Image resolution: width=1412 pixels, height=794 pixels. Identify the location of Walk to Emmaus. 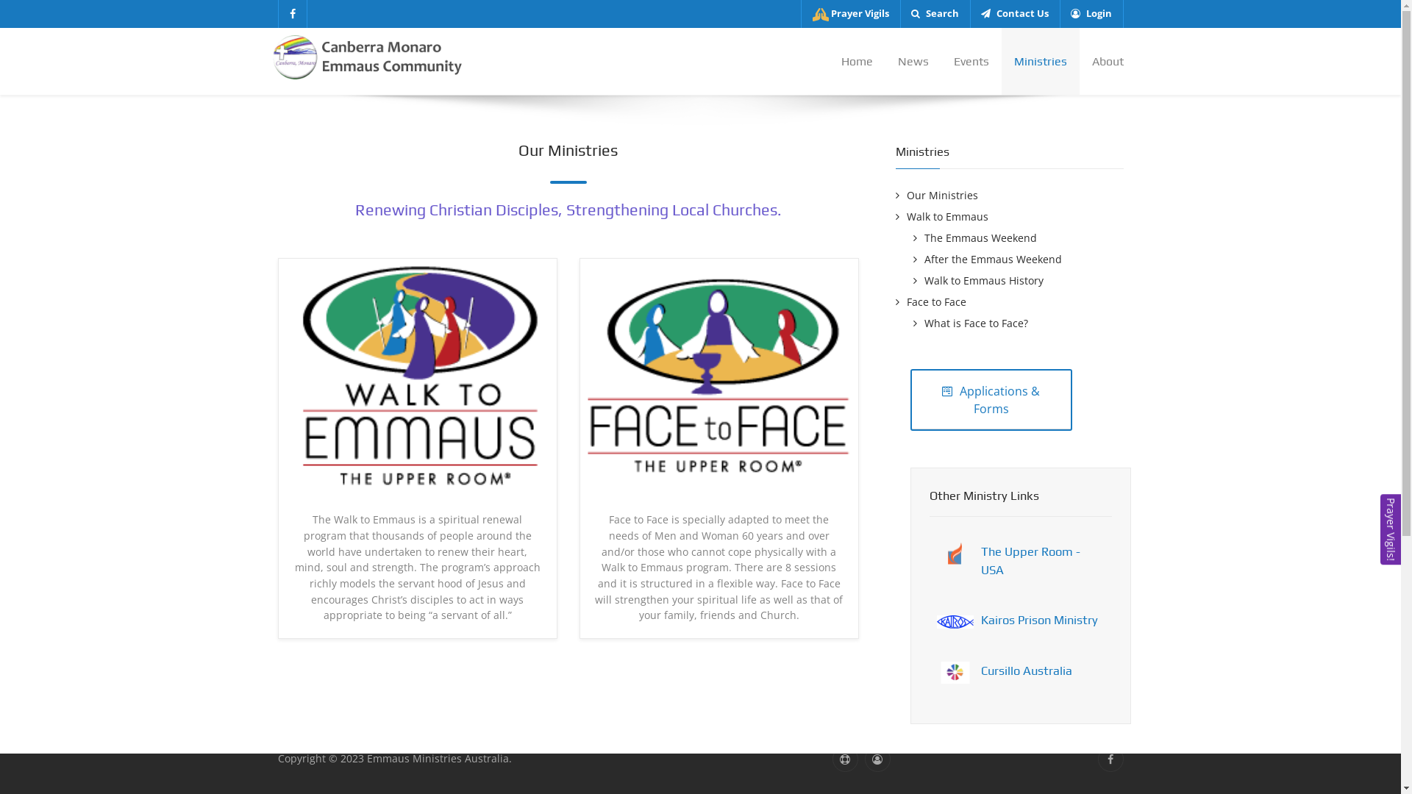
(1010, 218).